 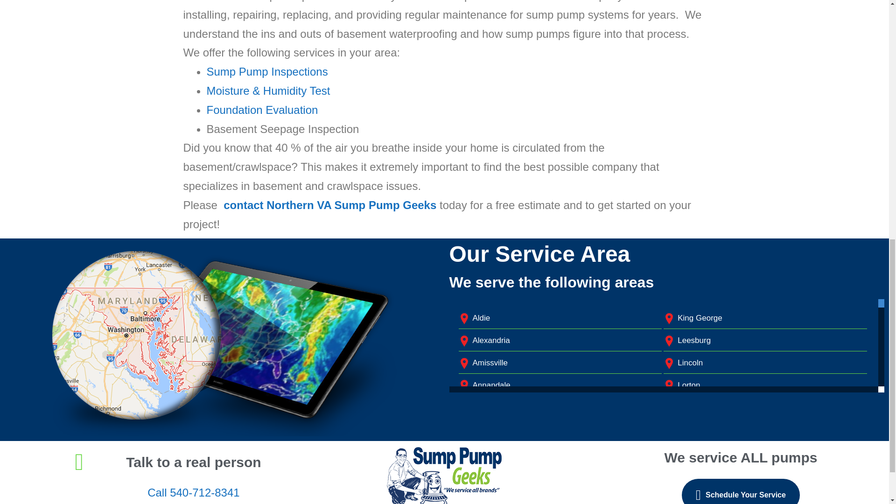 What do you see at coordinates (262, 110) in the screenshot?
I see `Foundation Evaluation` at bounding box center [262, 110].